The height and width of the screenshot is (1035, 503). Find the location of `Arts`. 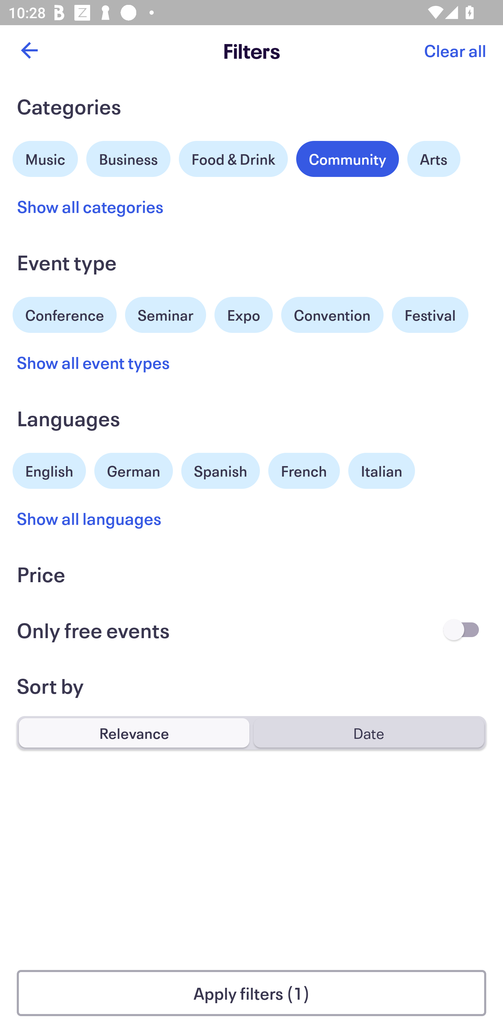

Arts is located at coordinates (434, 159).